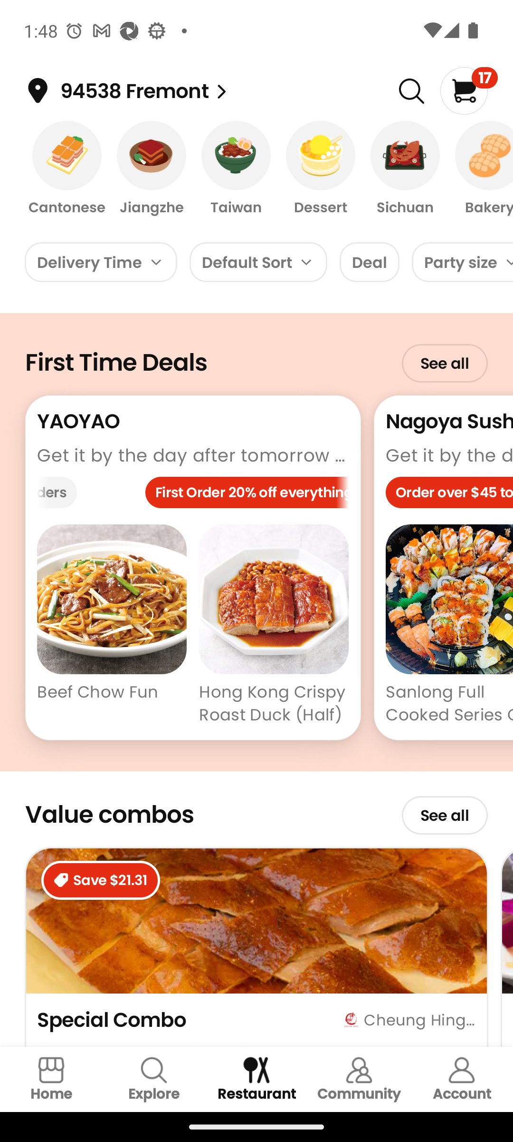  Describe the element at coordinates (463, 262) in the screenshot. I see `Party size Image` at that location.